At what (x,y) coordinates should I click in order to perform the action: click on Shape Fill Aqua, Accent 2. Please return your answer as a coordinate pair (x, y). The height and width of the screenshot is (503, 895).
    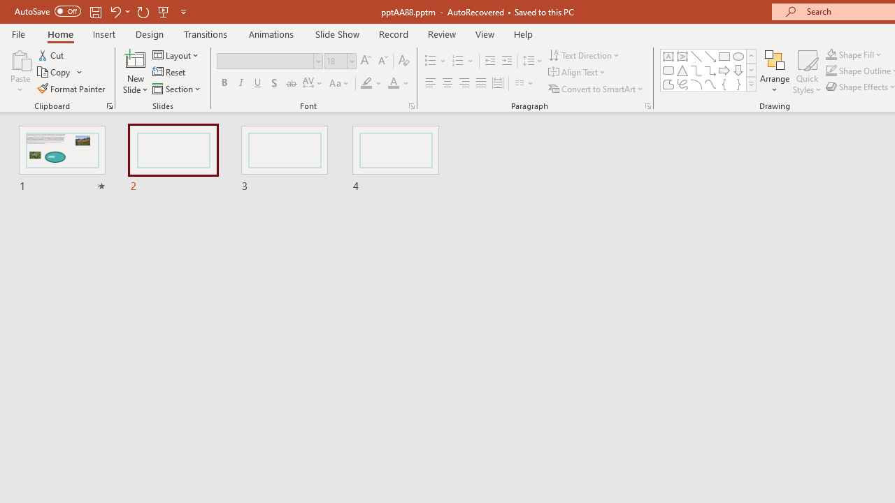
    Looking at the image, I should click on (831, 54).